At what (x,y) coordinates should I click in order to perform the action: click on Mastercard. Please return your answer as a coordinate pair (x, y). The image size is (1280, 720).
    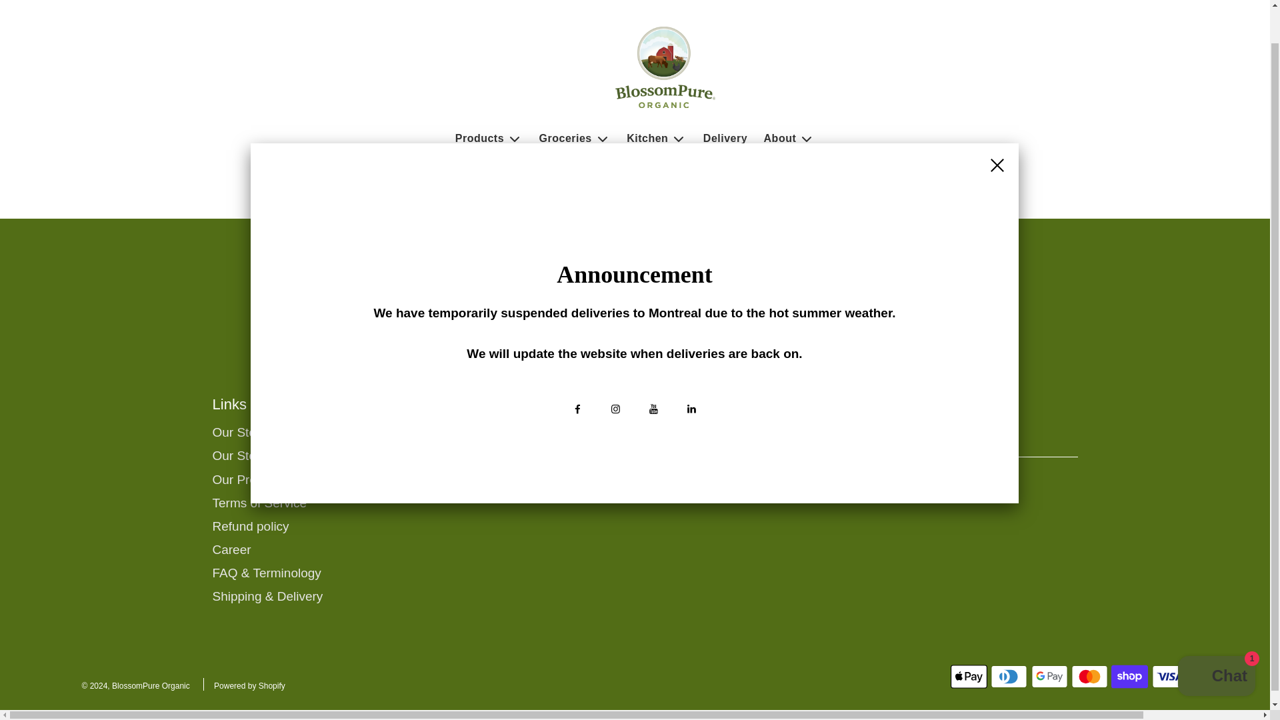
    Looking at the image, I should click on (1089, 676).